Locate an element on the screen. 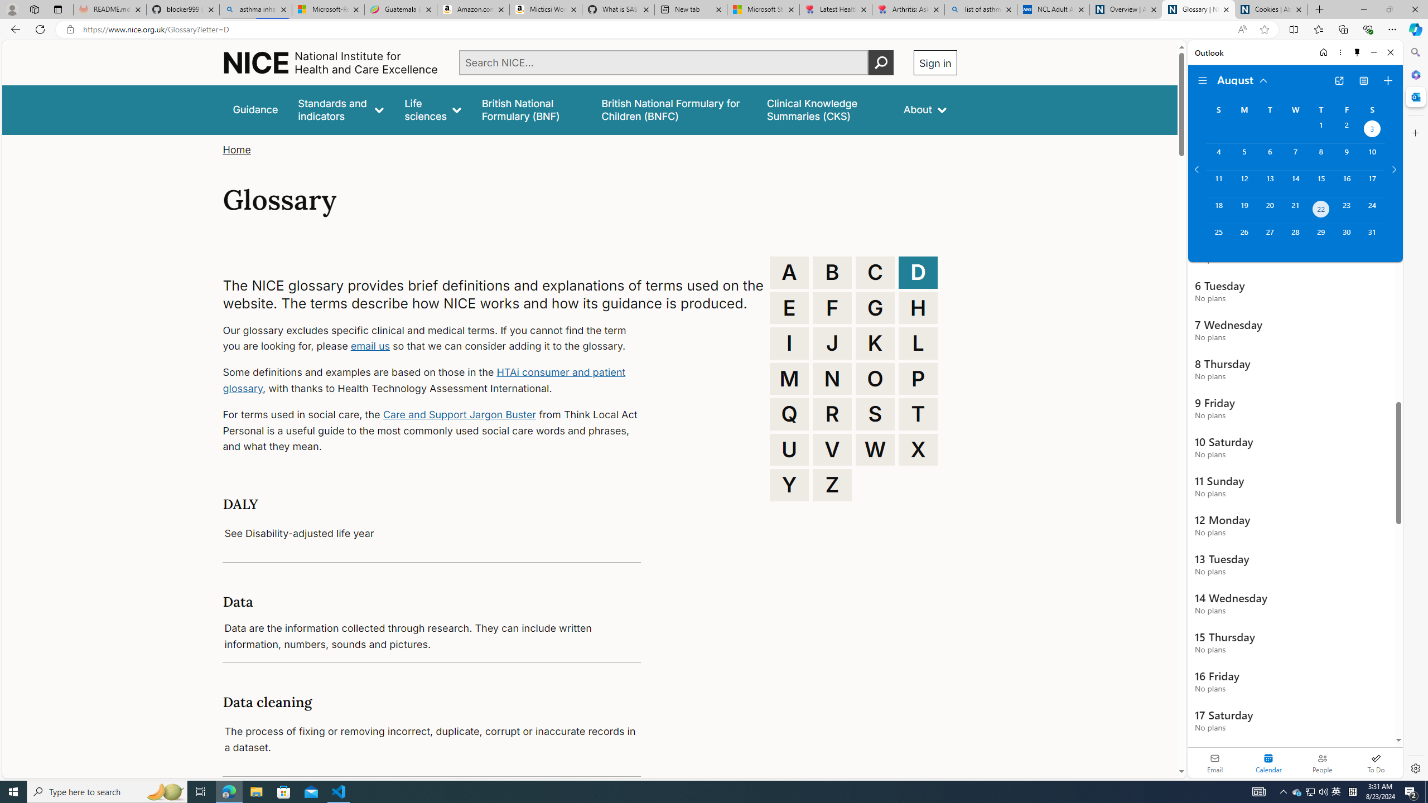  Add this page to favorites (Ctrl+D) is located at coordinates (1264, 30).